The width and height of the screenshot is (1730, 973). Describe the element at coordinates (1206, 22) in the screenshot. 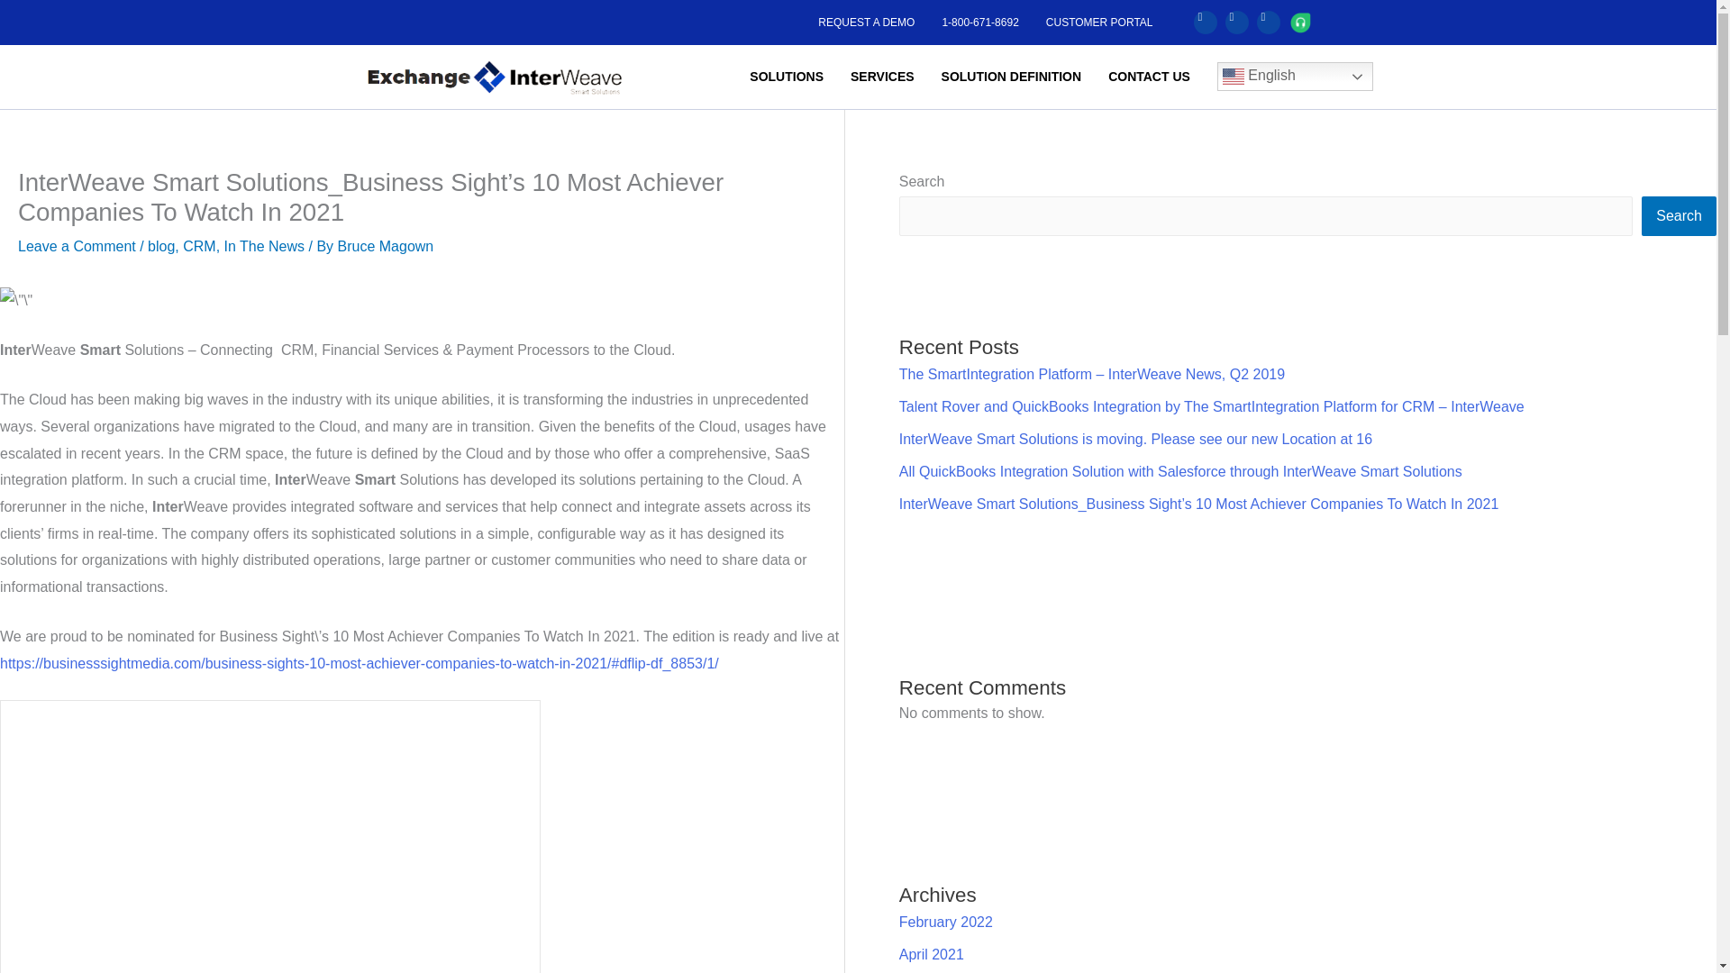

I see `Twitter` at that location.